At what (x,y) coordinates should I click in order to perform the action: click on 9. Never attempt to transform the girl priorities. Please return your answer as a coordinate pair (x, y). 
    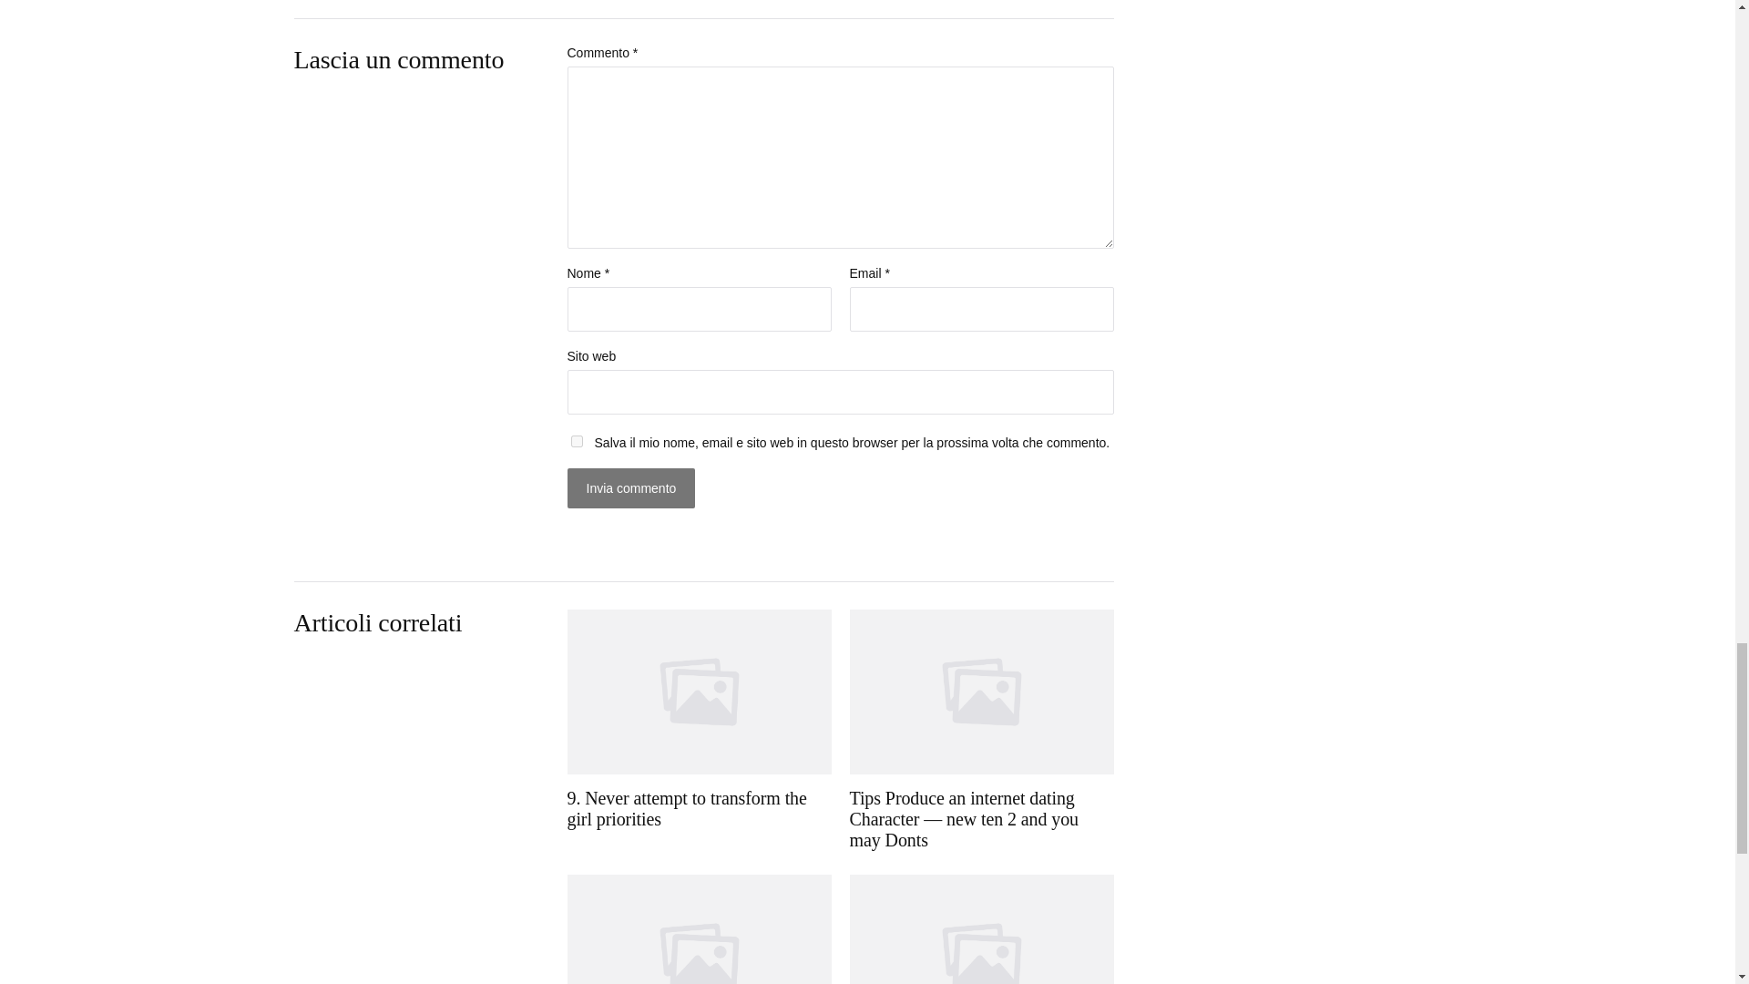
    Looking at the image, I should click on (699, 731).